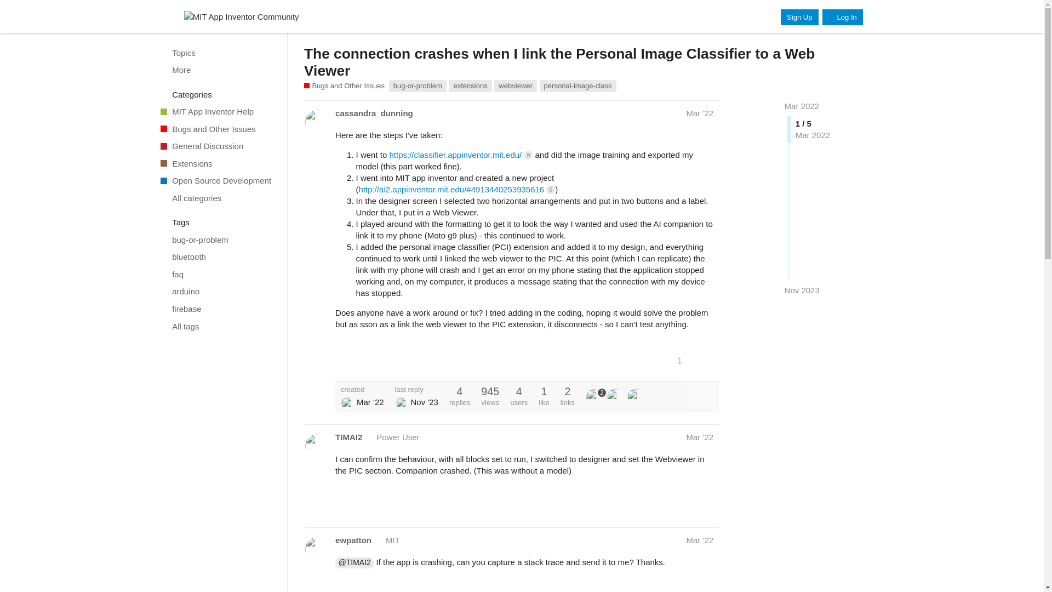 Image resolution: width=1052 pixels, height=592 pixels. What do you see at coordinates (218, 257) in the screenshot?
I see `bluetooth` at bounding box center [218, 257].